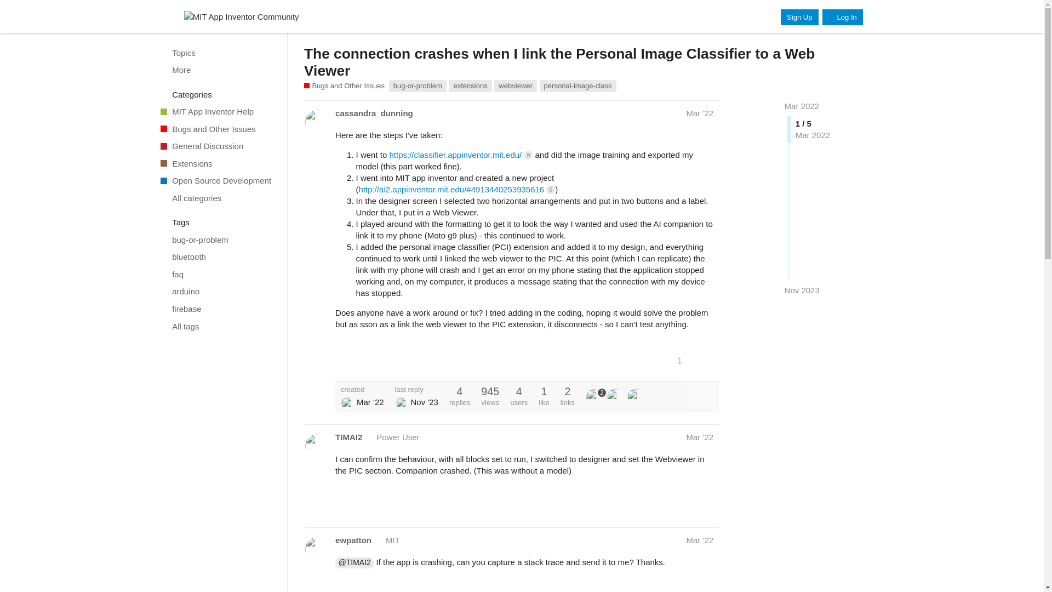 Image resolution: width=1052 pixels, height=592 pixels. What do you see at coordinates (218, 257) in the screenshot?
I see `bluetooth` at bounding box center [218, 257].